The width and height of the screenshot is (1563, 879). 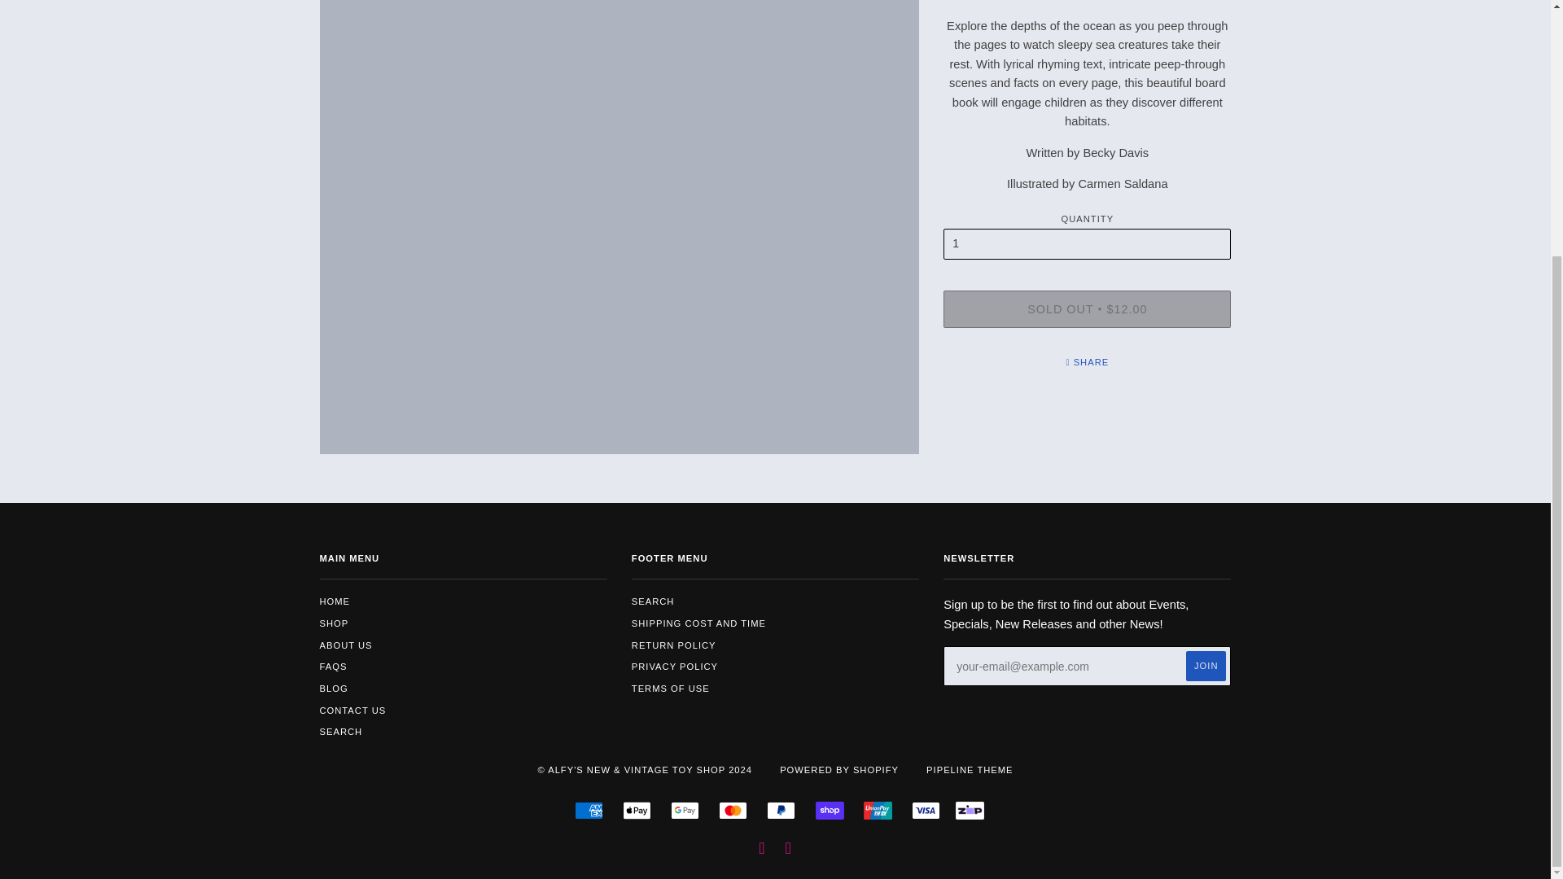 What do you see at coordinates (781, 810) in the screenshot?
I see `PAYPAL` at bounding box center [781, 810].